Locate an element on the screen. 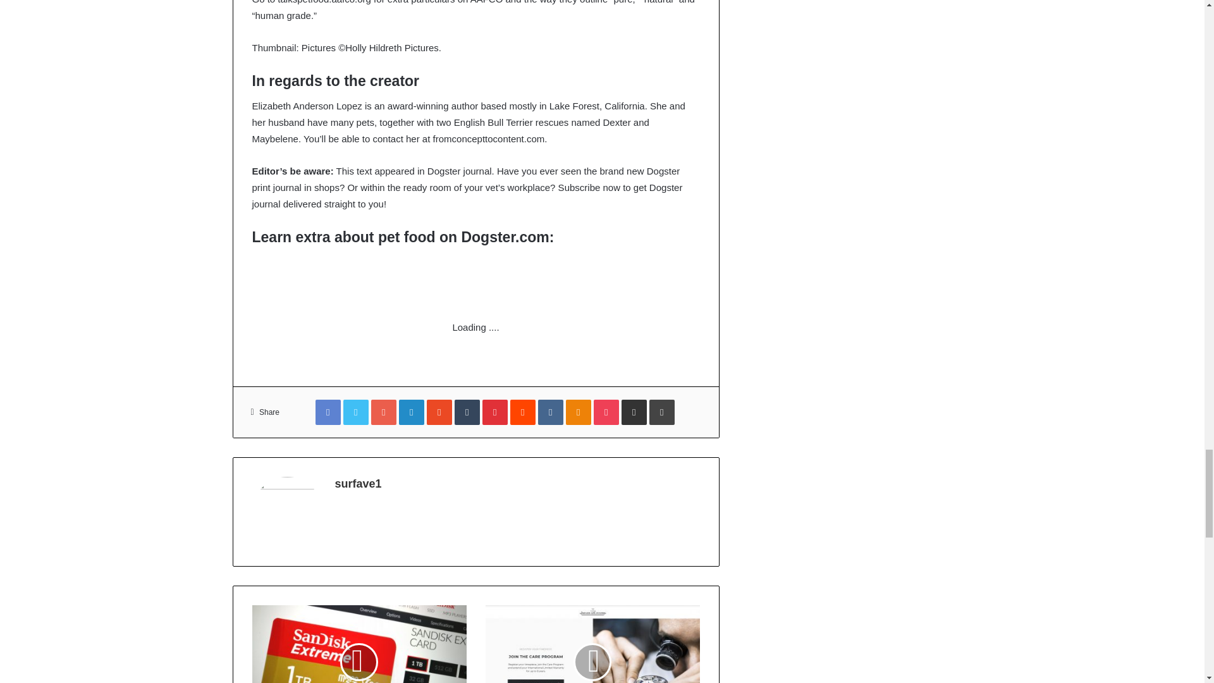  Facebook is located at coordinates (328, 412).